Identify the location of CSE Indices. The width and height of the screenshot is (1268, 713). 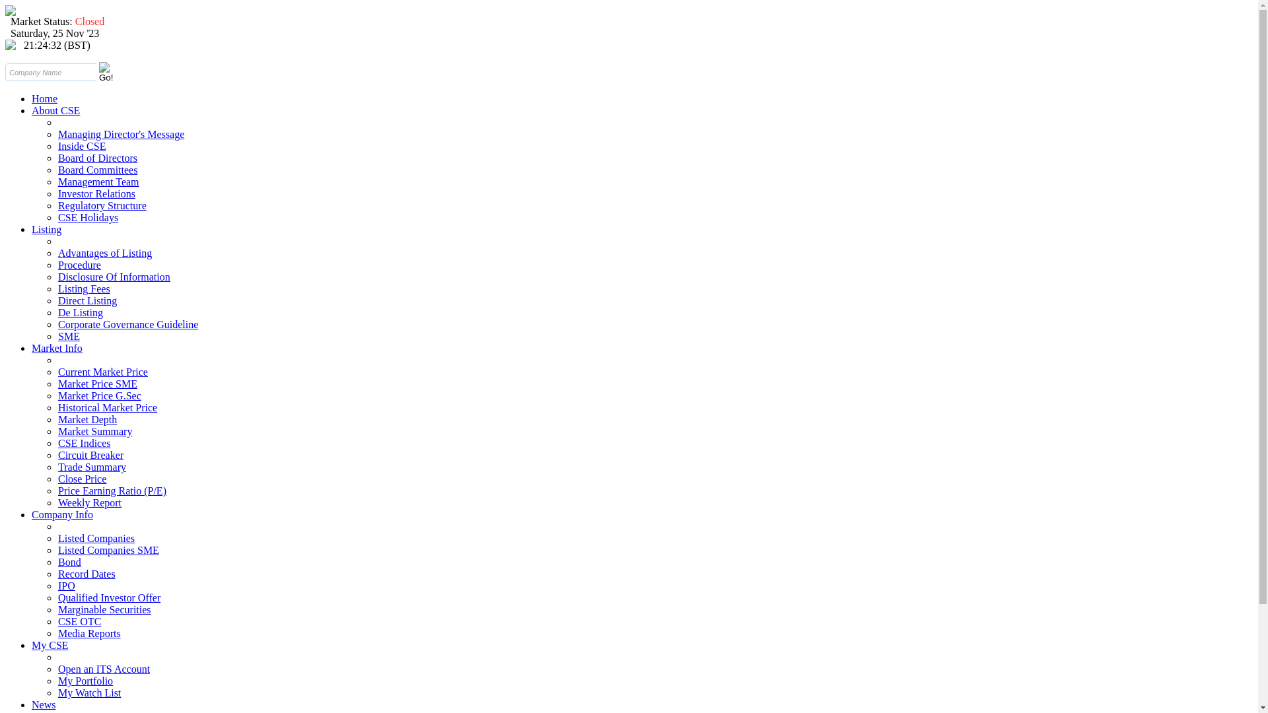
(85, 444).